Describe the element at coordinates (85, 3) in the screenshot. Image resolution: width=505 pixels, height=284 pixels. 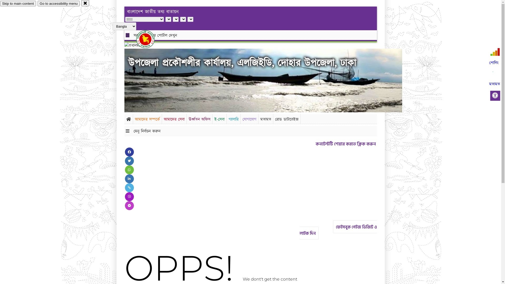
I see `close` at that location.